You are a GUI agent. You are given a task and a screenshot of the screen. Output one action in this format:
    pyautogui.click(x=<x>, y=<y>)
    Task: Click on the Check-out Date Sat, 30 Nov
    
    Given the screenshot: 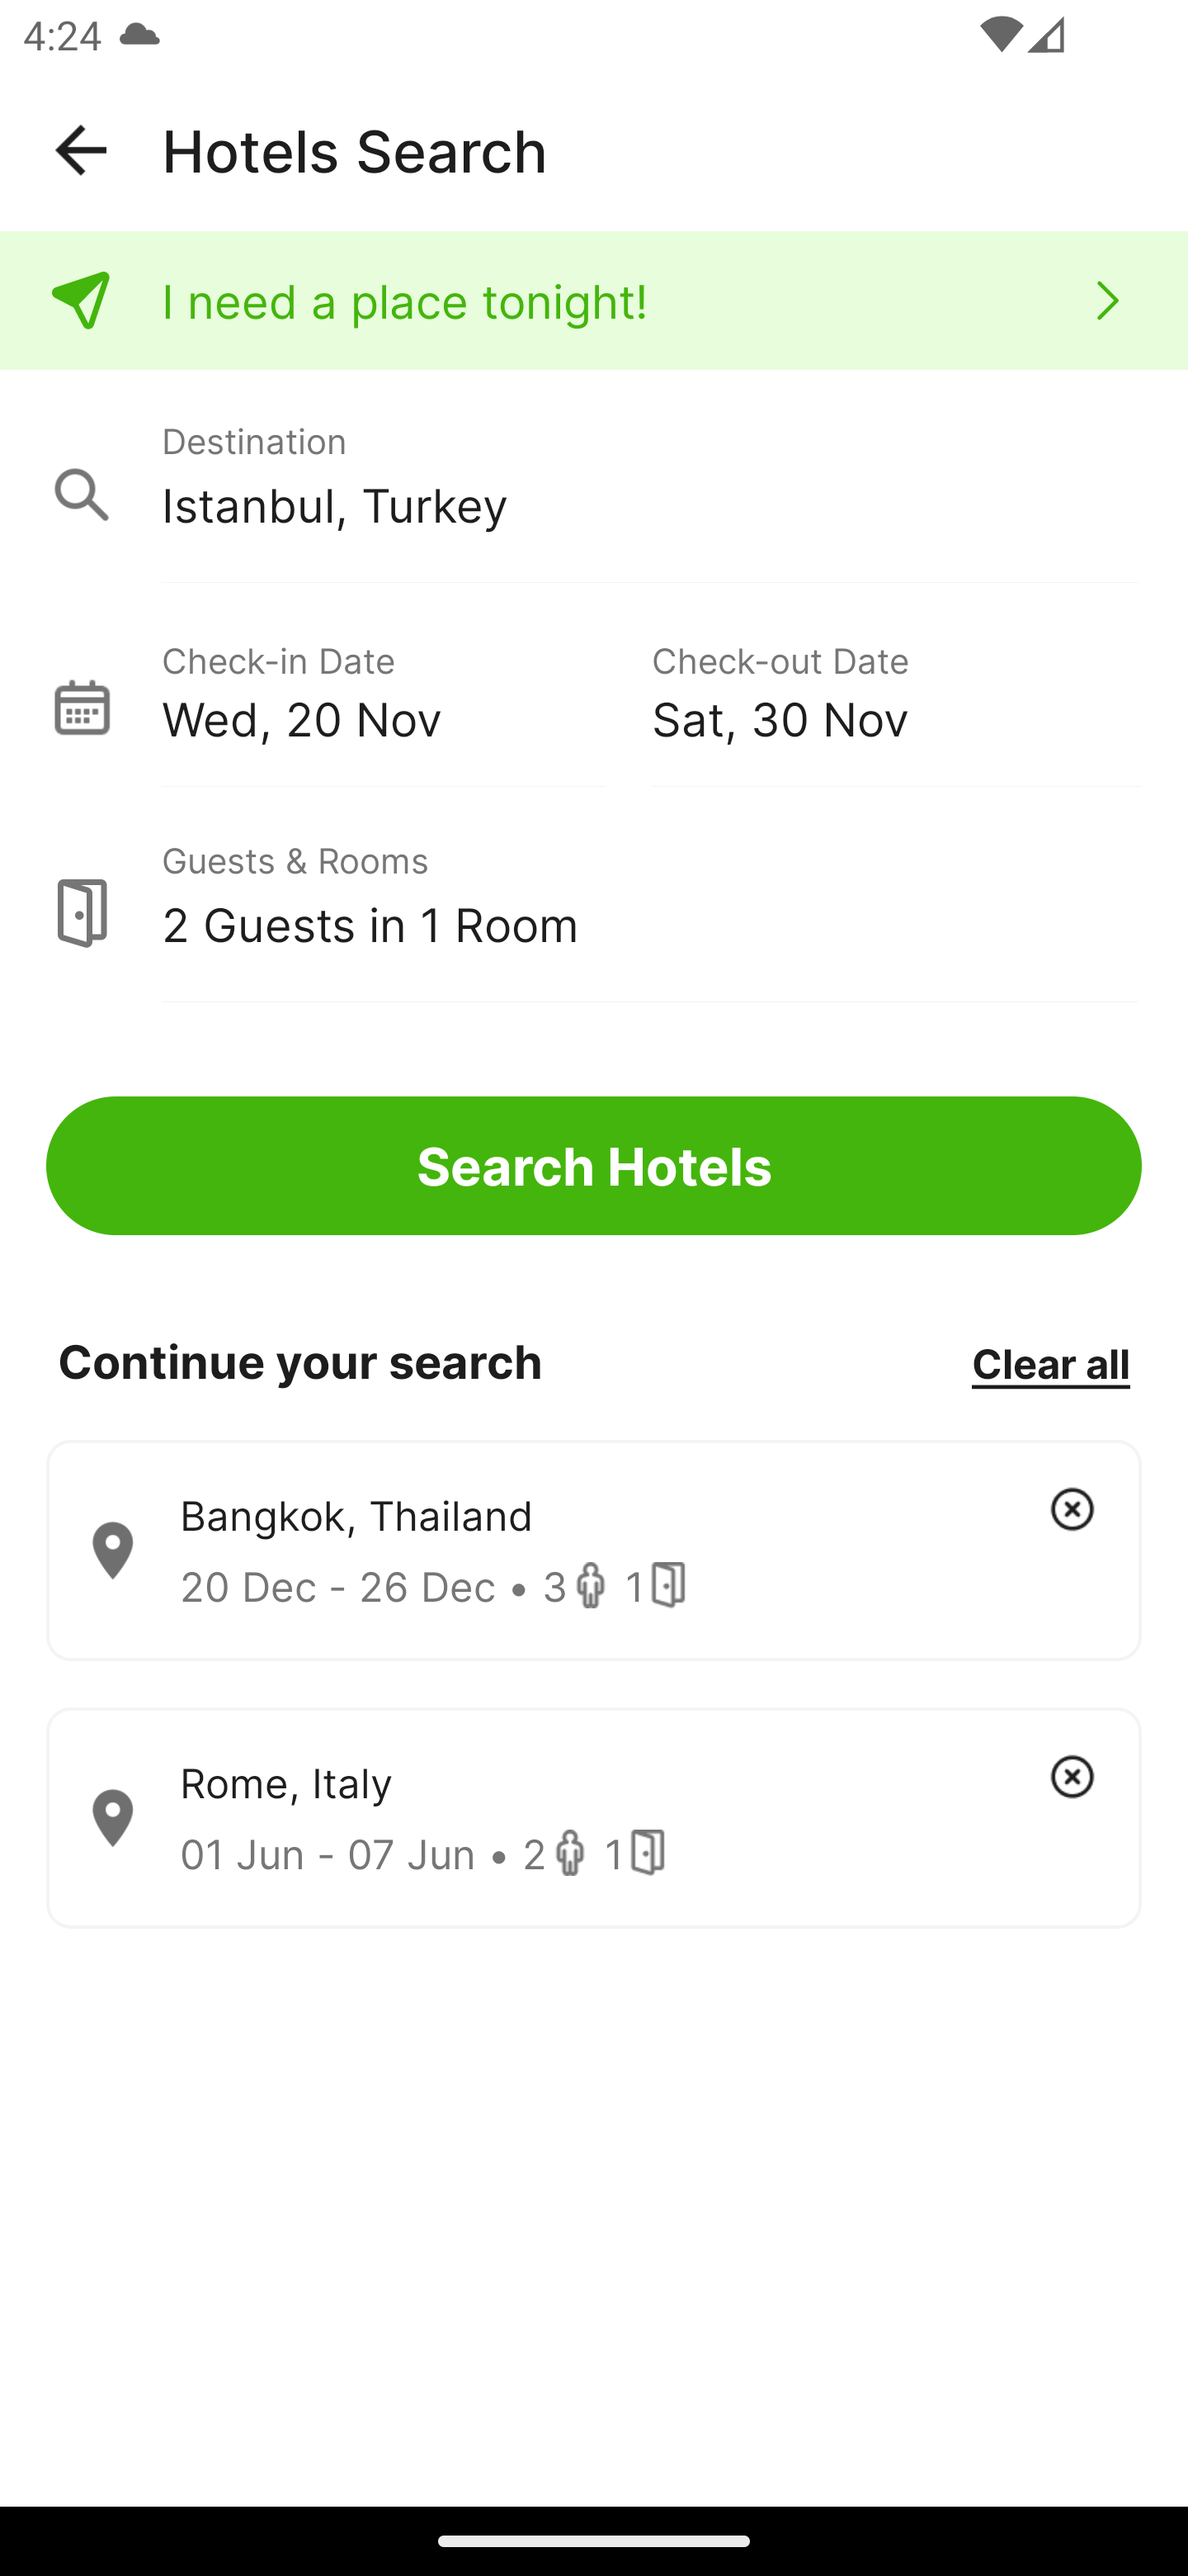 What is the action you would take?
    pyautogui.click(x=896, y=689)
    